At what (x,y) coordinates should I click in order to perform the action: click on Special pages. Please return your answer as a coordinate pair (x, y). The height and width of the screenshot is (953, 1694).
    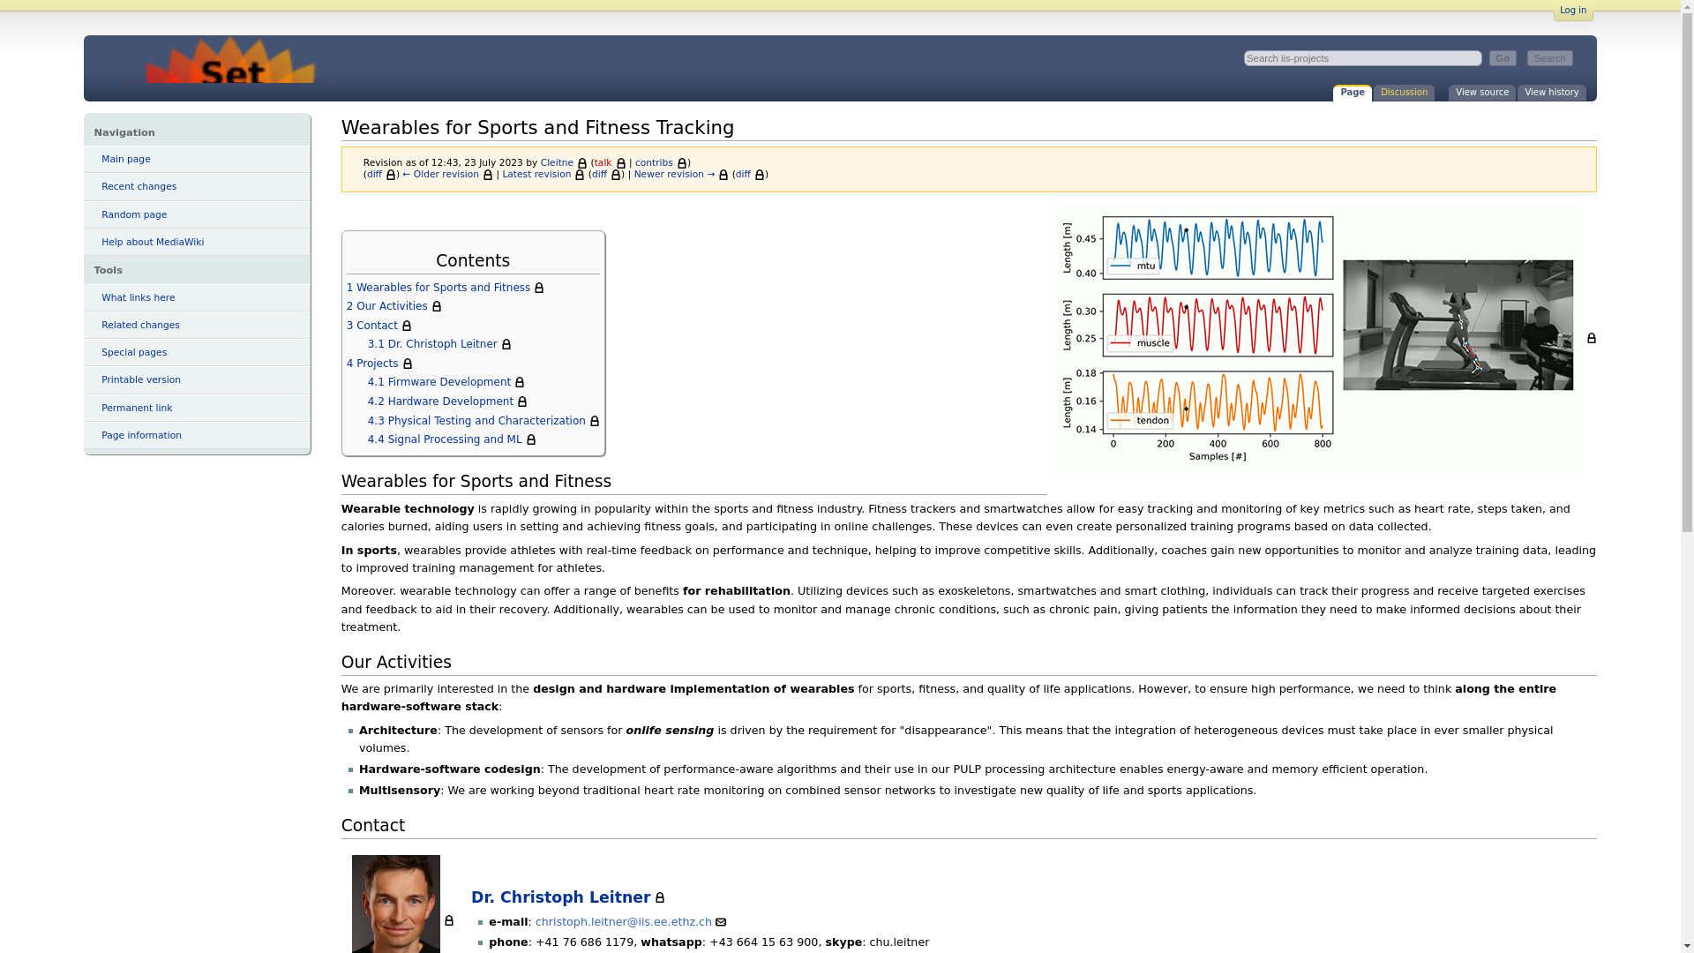
    Looking at the image, I should click on (196, 352).